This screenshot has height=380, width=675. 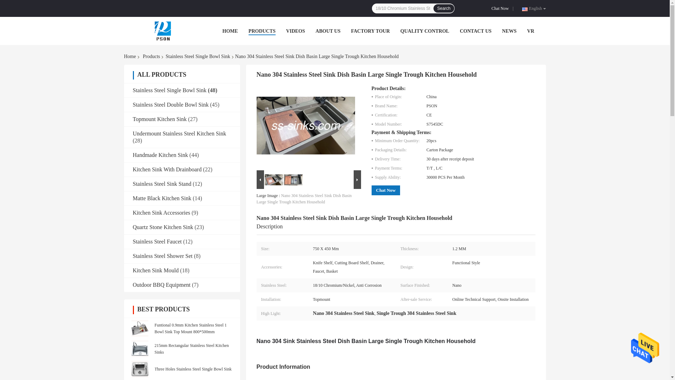 I want to click on VR, so click(x=530, y=31).